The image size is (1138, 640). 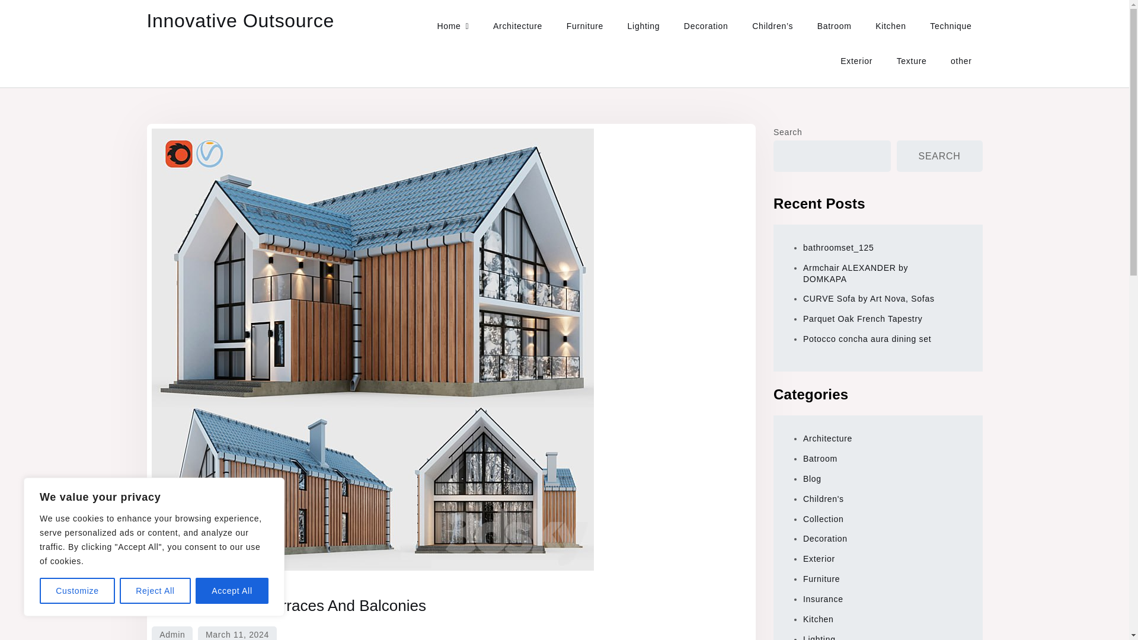 I want to click on Innovative Outsource, so click(x=241, y=20).